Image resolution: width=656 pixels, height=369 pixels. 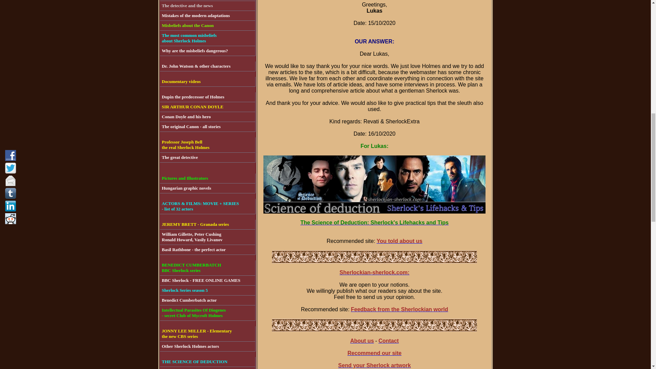 What do you see at coordinates (208, 250) in the screenshot?
I see `Hungarian graphic novels` at bounding box center [208, 250].